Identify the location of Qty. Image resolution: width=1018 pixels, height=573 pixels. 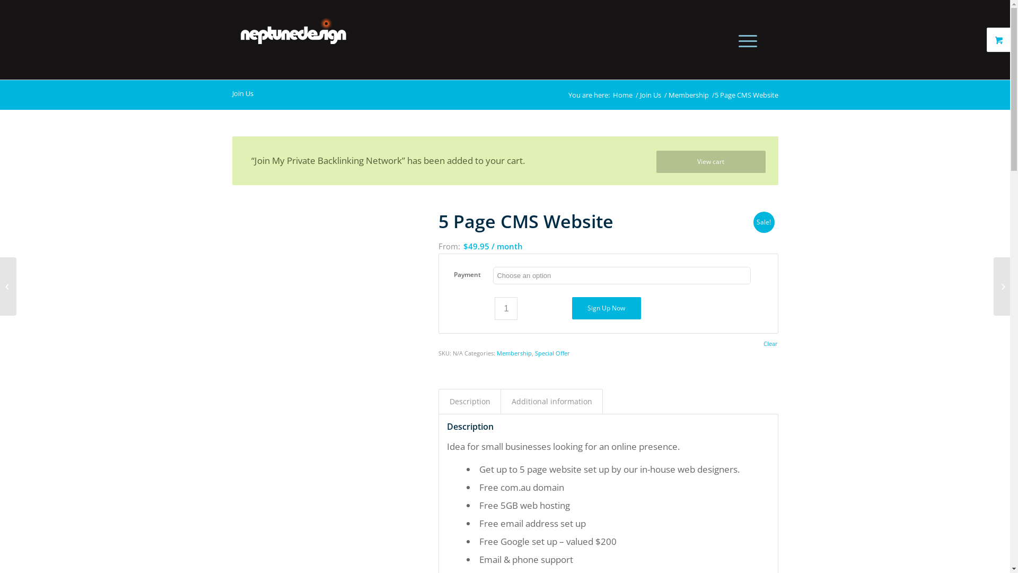
(506, 309).